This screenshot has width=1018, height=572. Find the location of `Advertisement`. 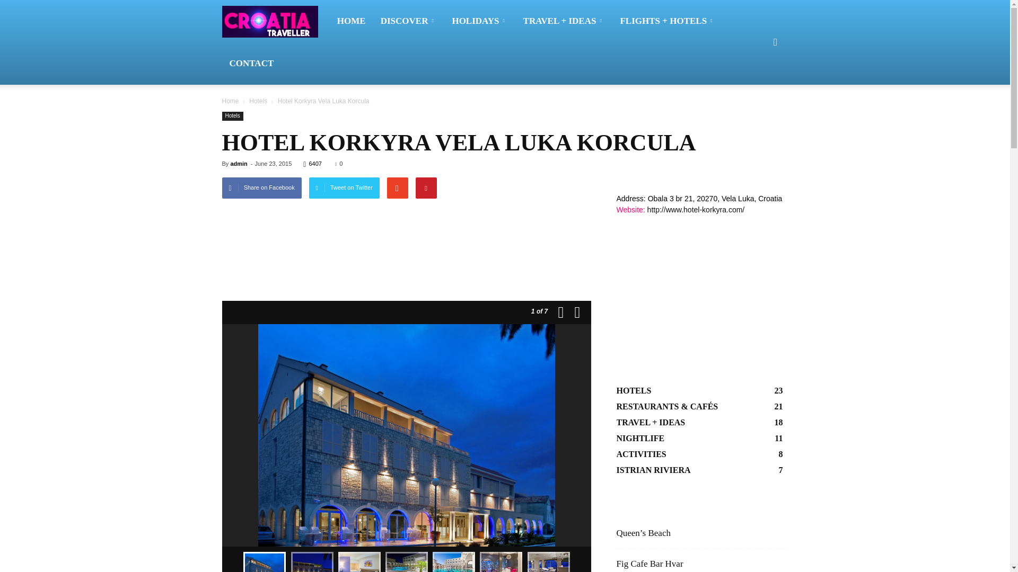

Advertisement is located at coordinates (406, 238).